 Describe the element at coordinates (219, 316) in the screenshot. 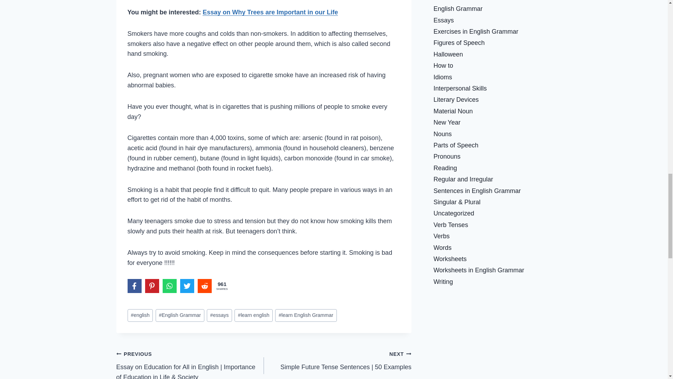

I see `essays` at that location.